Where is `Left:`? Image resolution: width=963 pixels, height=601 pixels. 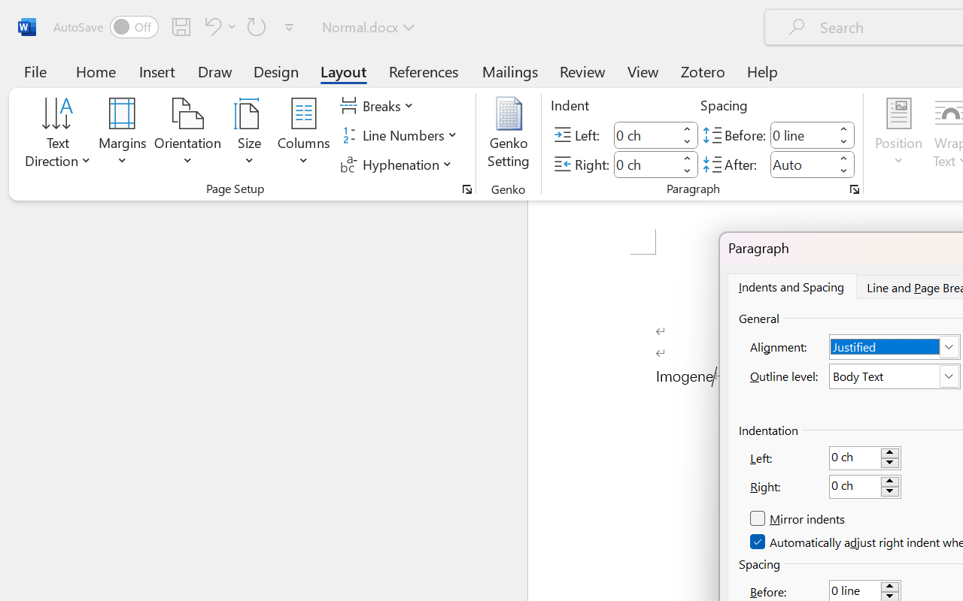 Left: is located at coordinates (865, 458).